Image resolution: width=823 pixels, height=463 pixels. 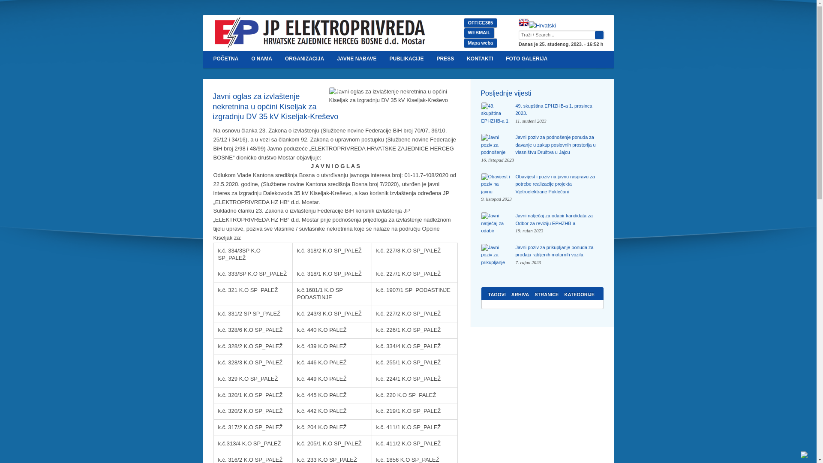 What do you see at coordinates (479, 33) in the screenshot?
I see `WEBMAIL` at bounding box center [479, 33].